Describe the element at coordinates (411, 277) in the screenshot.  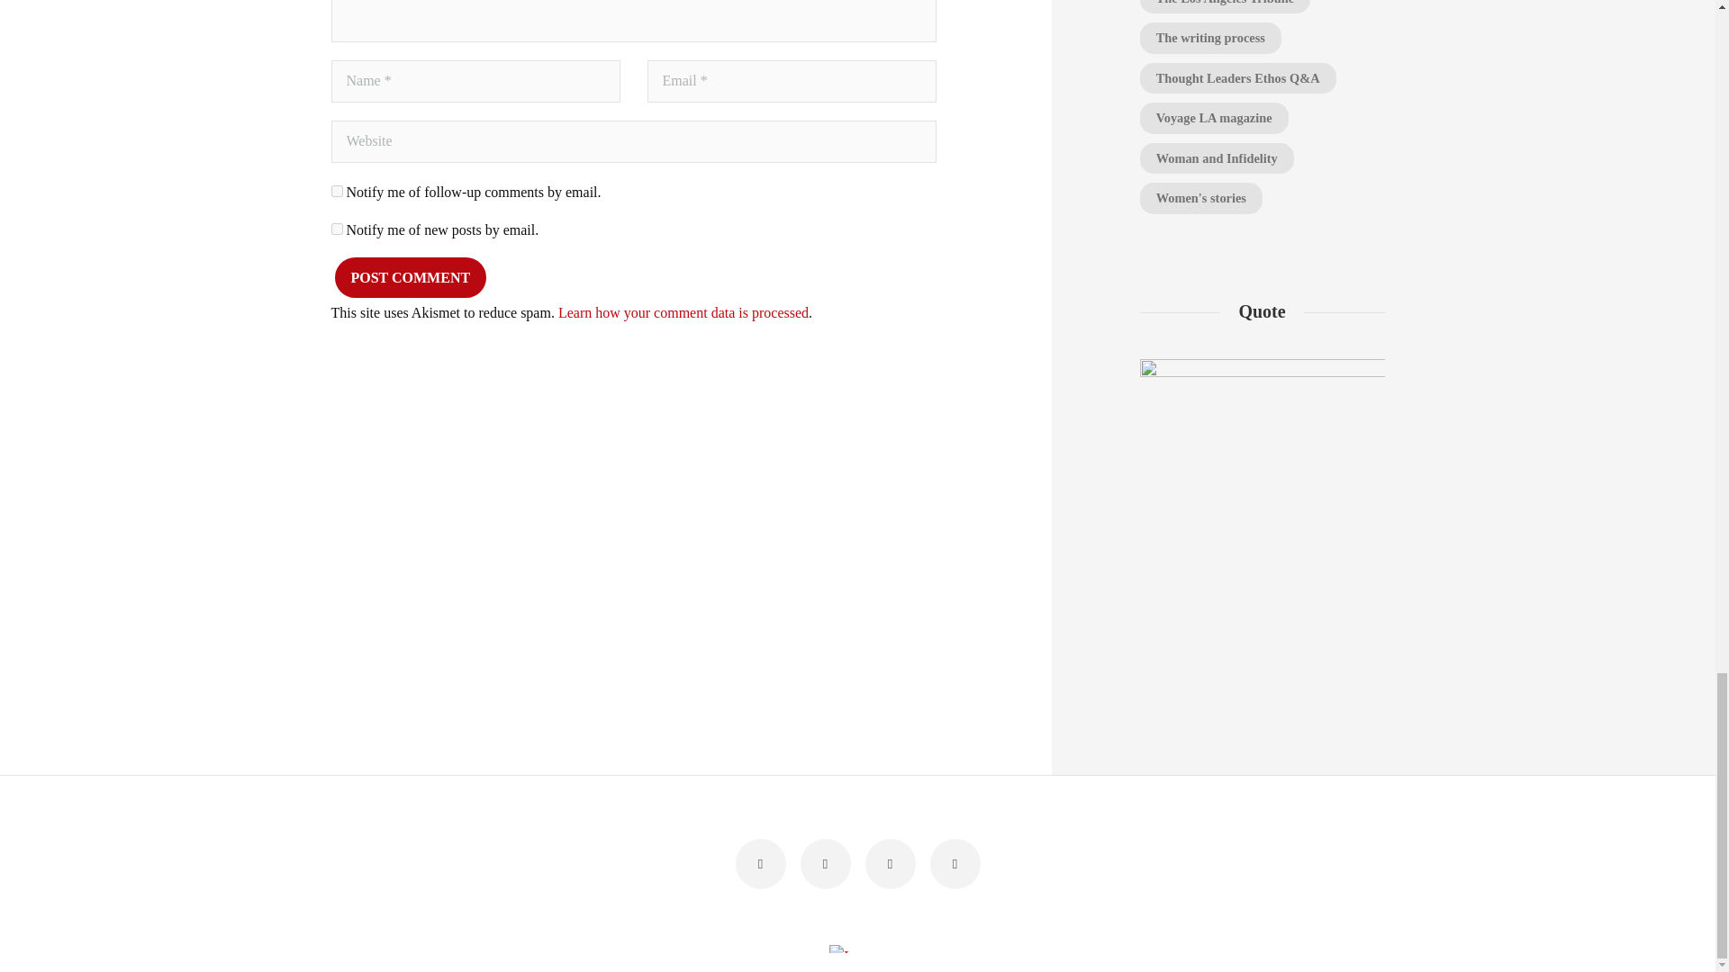
I see `Post Comment` at that location.